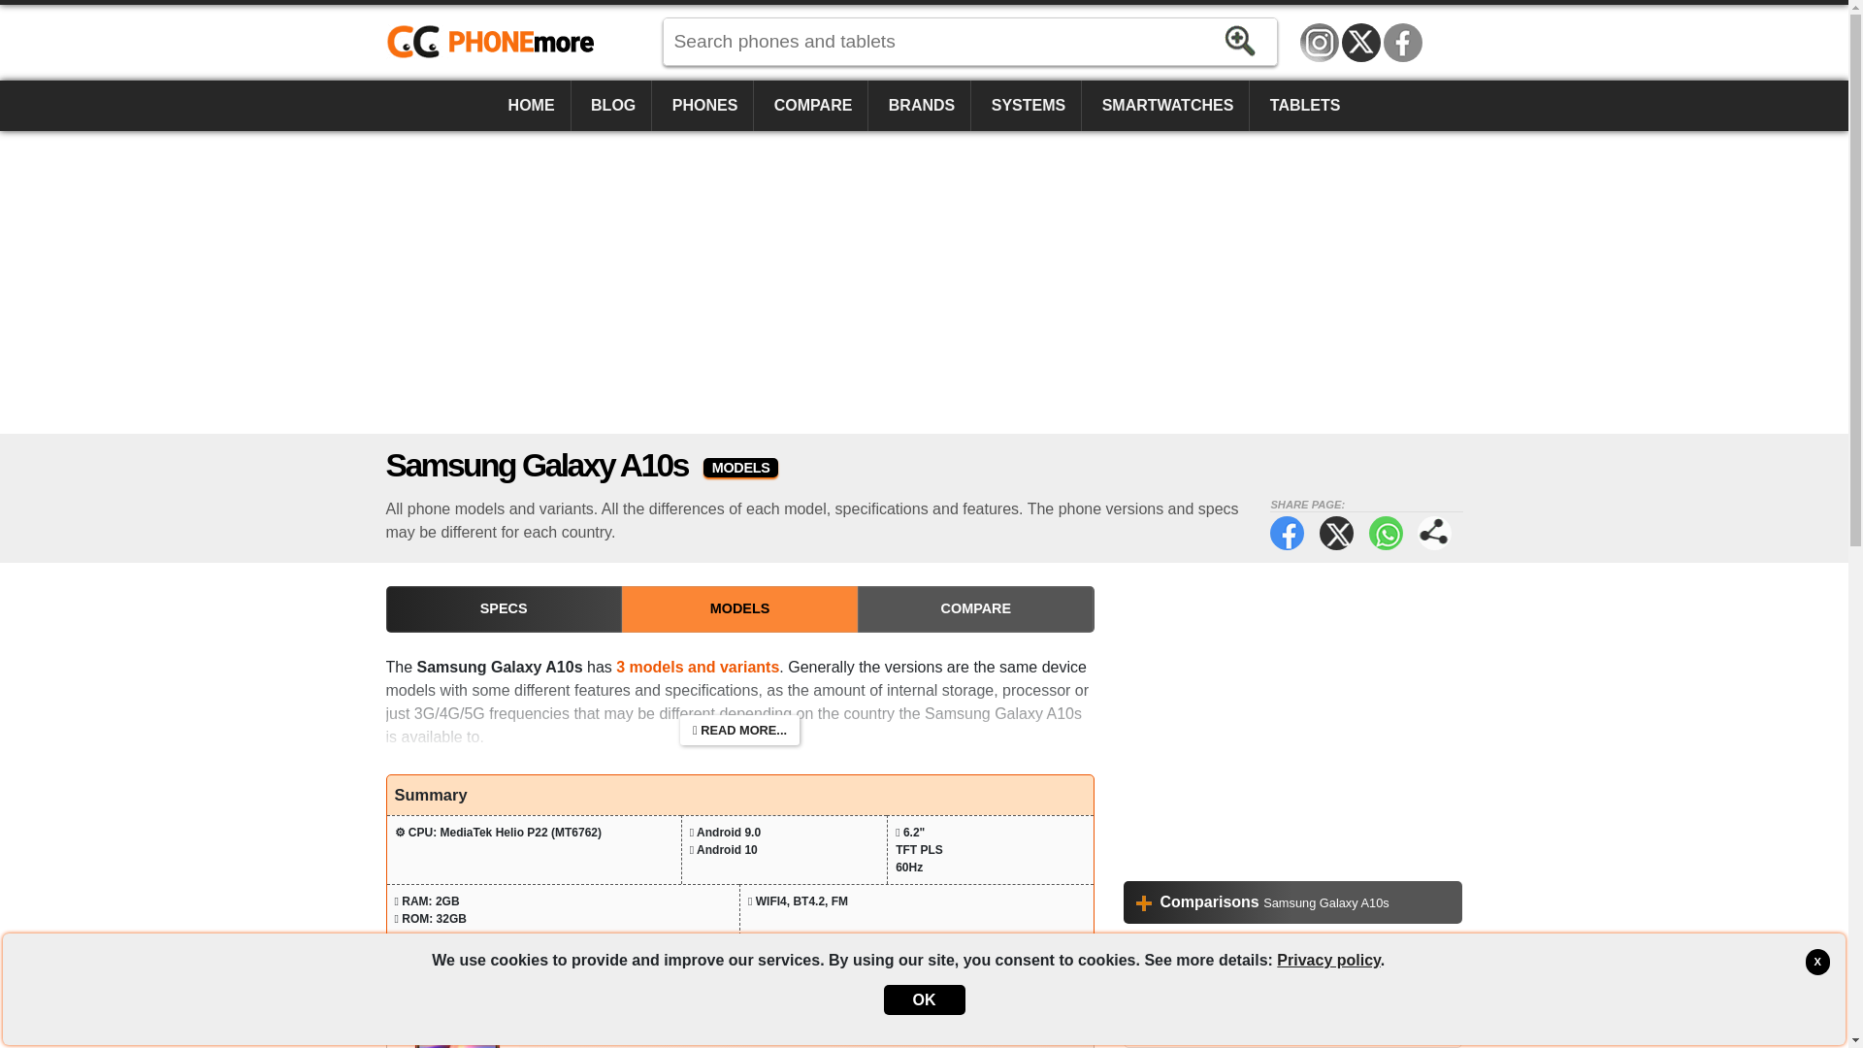 Image resolution: width=1863 pixels, height=1048 pixels. Describe the element at coordinates (1434, 534) in the screenshot. I see `Share page:` at that location.